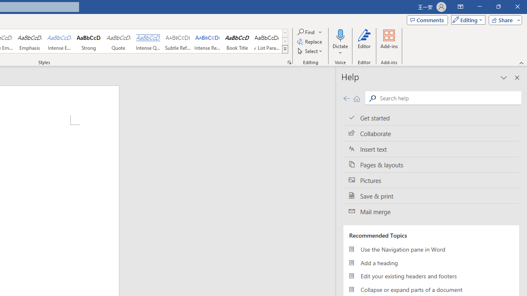 This screenshot has width=527, height=296. What do you see at coordinates (431, 180) in the screenshot?
I see `Pictures` at bounding box center [431, 180].